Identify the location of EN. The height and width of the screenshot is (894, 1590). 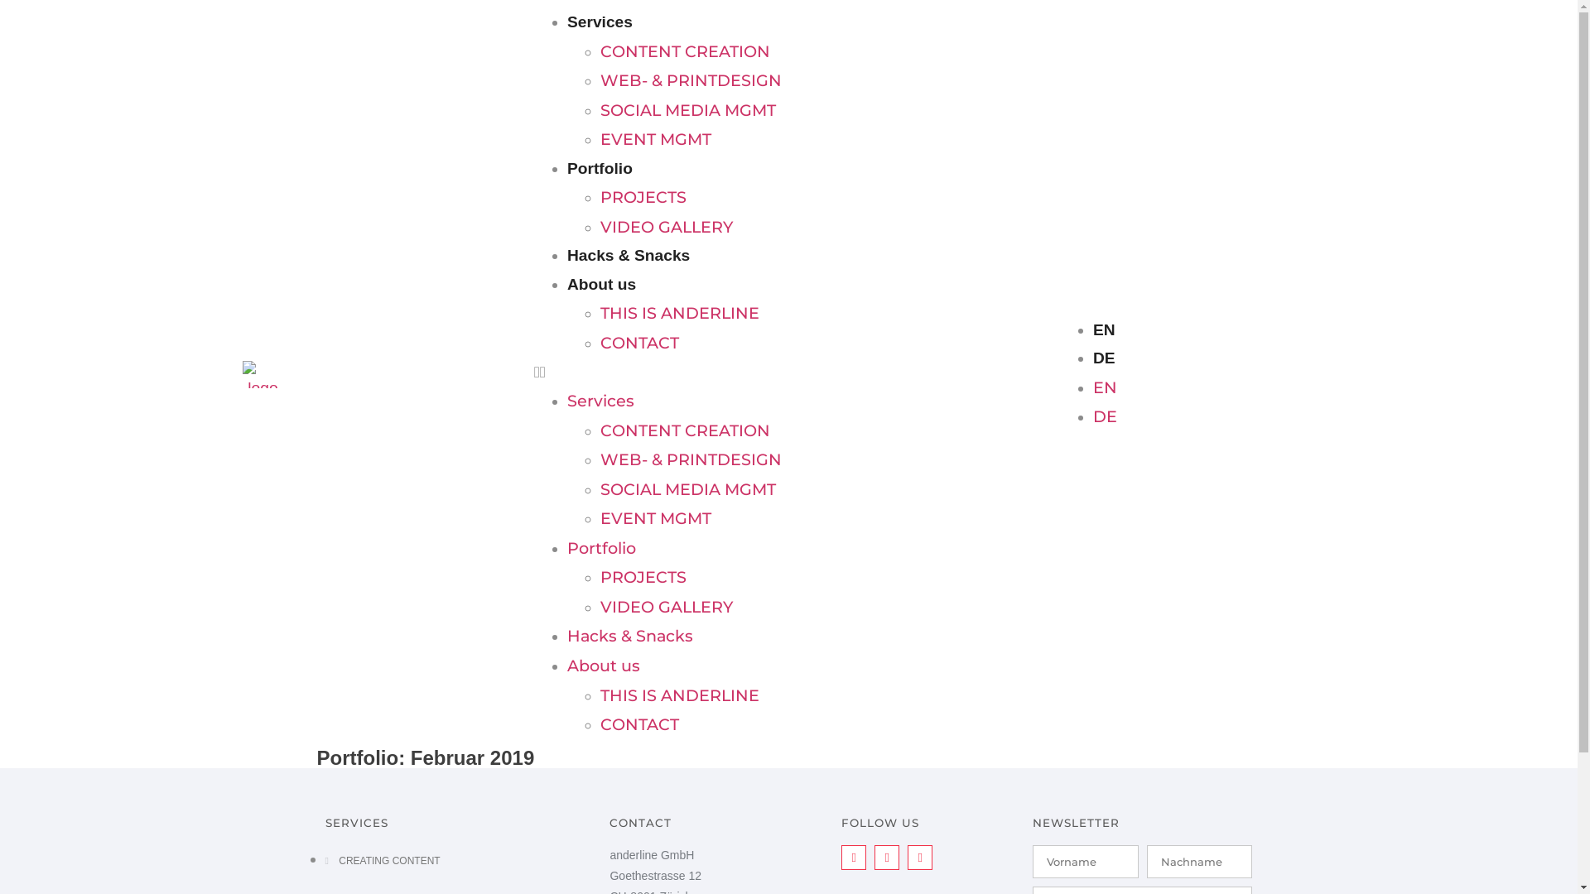
(1105, 329).